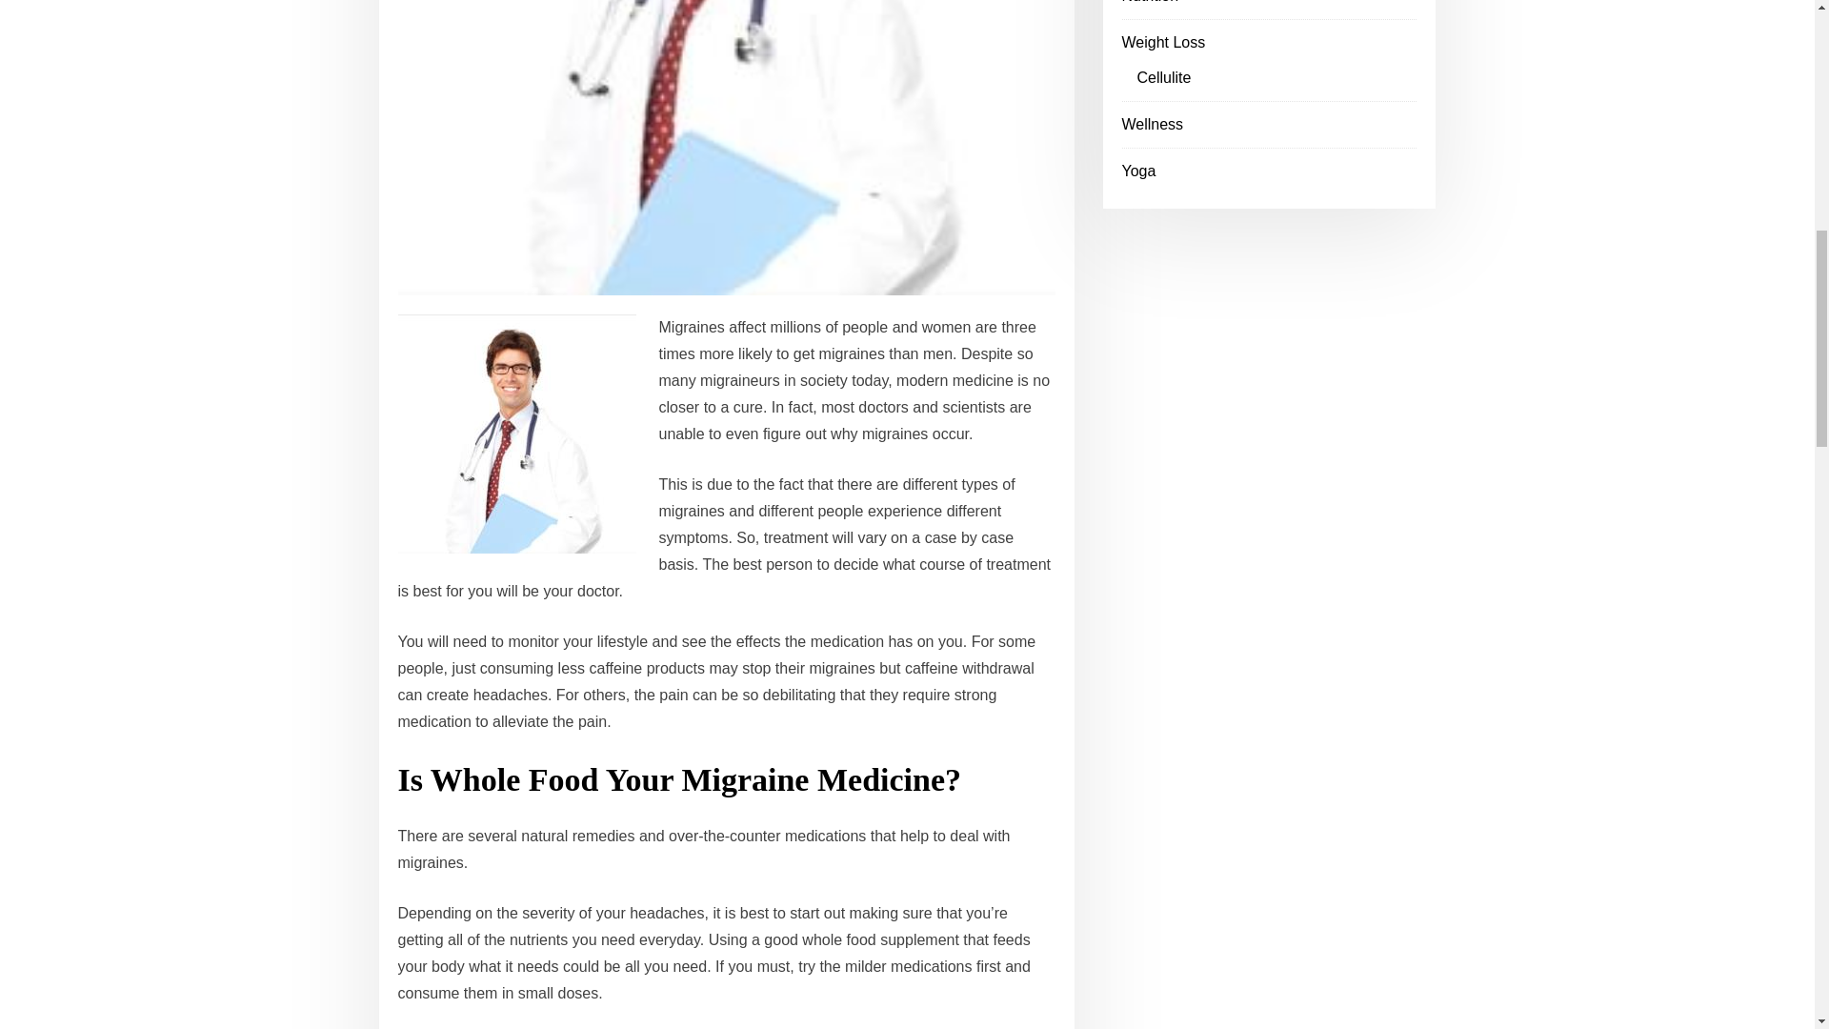  Describe the element at coordinates (1151, 2) in the screenshot. I see `Nutrition` at that location.